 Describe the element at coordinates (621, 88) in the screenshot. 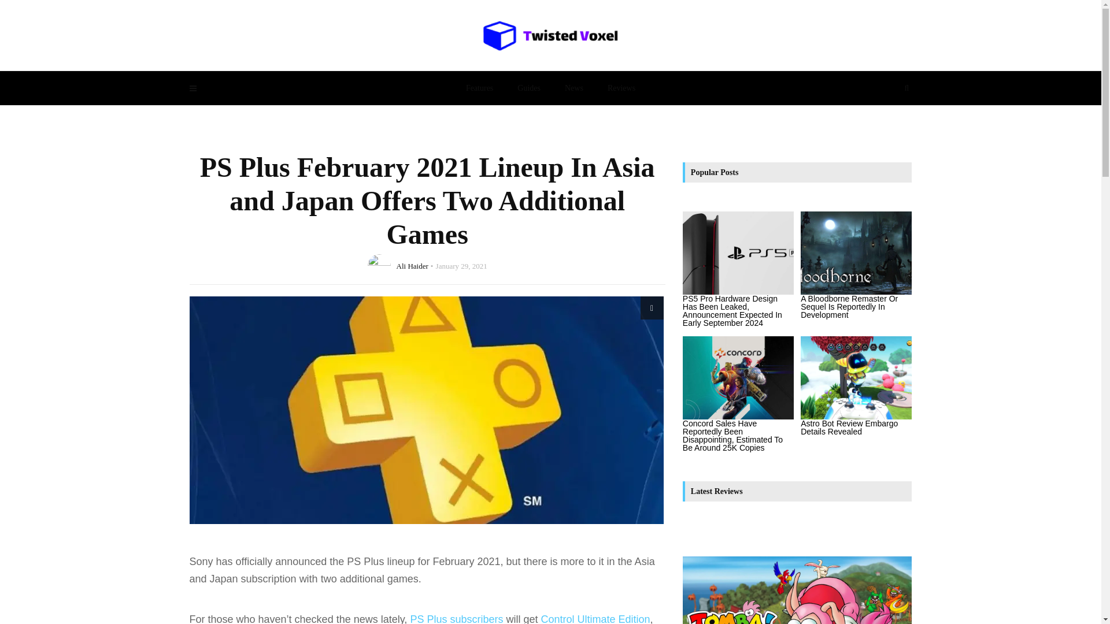

I see `Reviews` at that location.